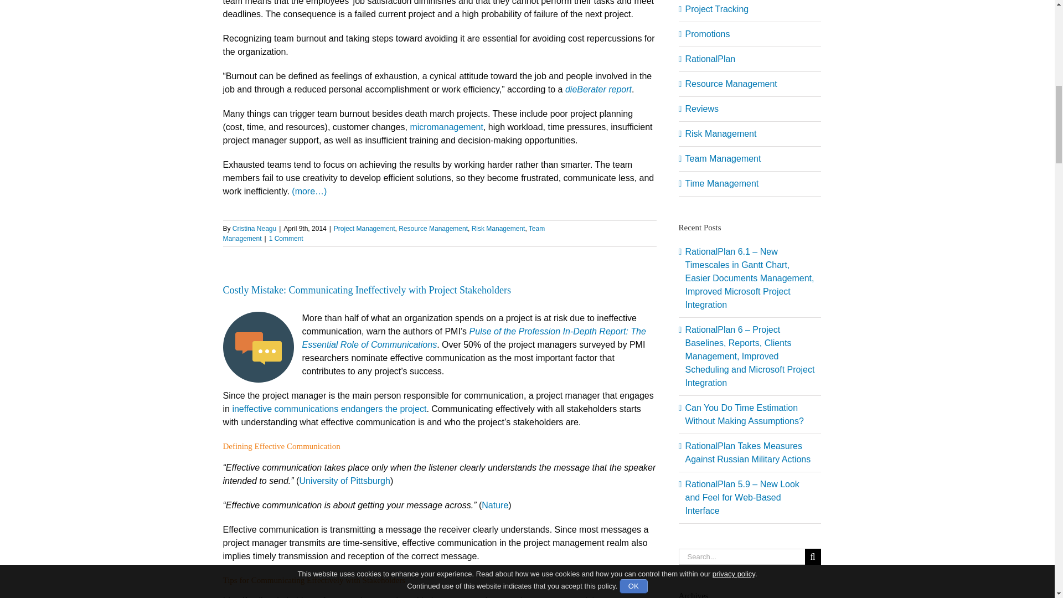 Image resolution: width=1063 pixels, height=598 pixels. What do you see at coordinates (598, 89) in the screenshot?
I see `dieBerater report` at bounding box center [598, 89].